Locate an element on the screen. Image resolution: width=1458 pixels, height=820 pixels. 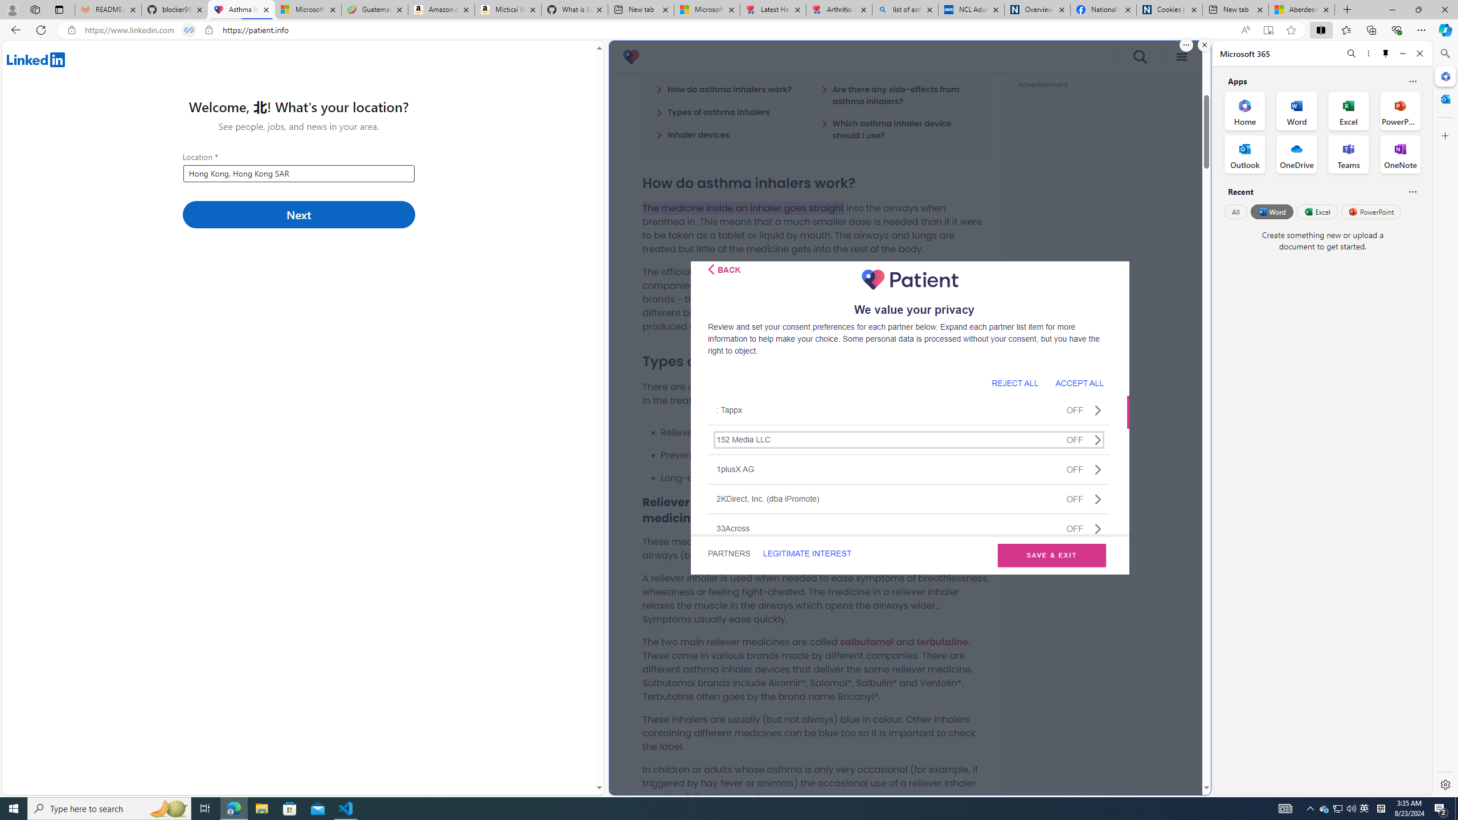
Settings is located at coordinates (1444, 784).